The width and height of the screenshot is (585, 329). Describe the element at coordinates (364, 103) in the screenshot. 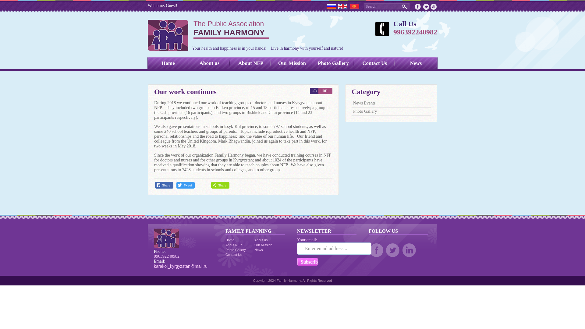

I see `News Events` at that location.